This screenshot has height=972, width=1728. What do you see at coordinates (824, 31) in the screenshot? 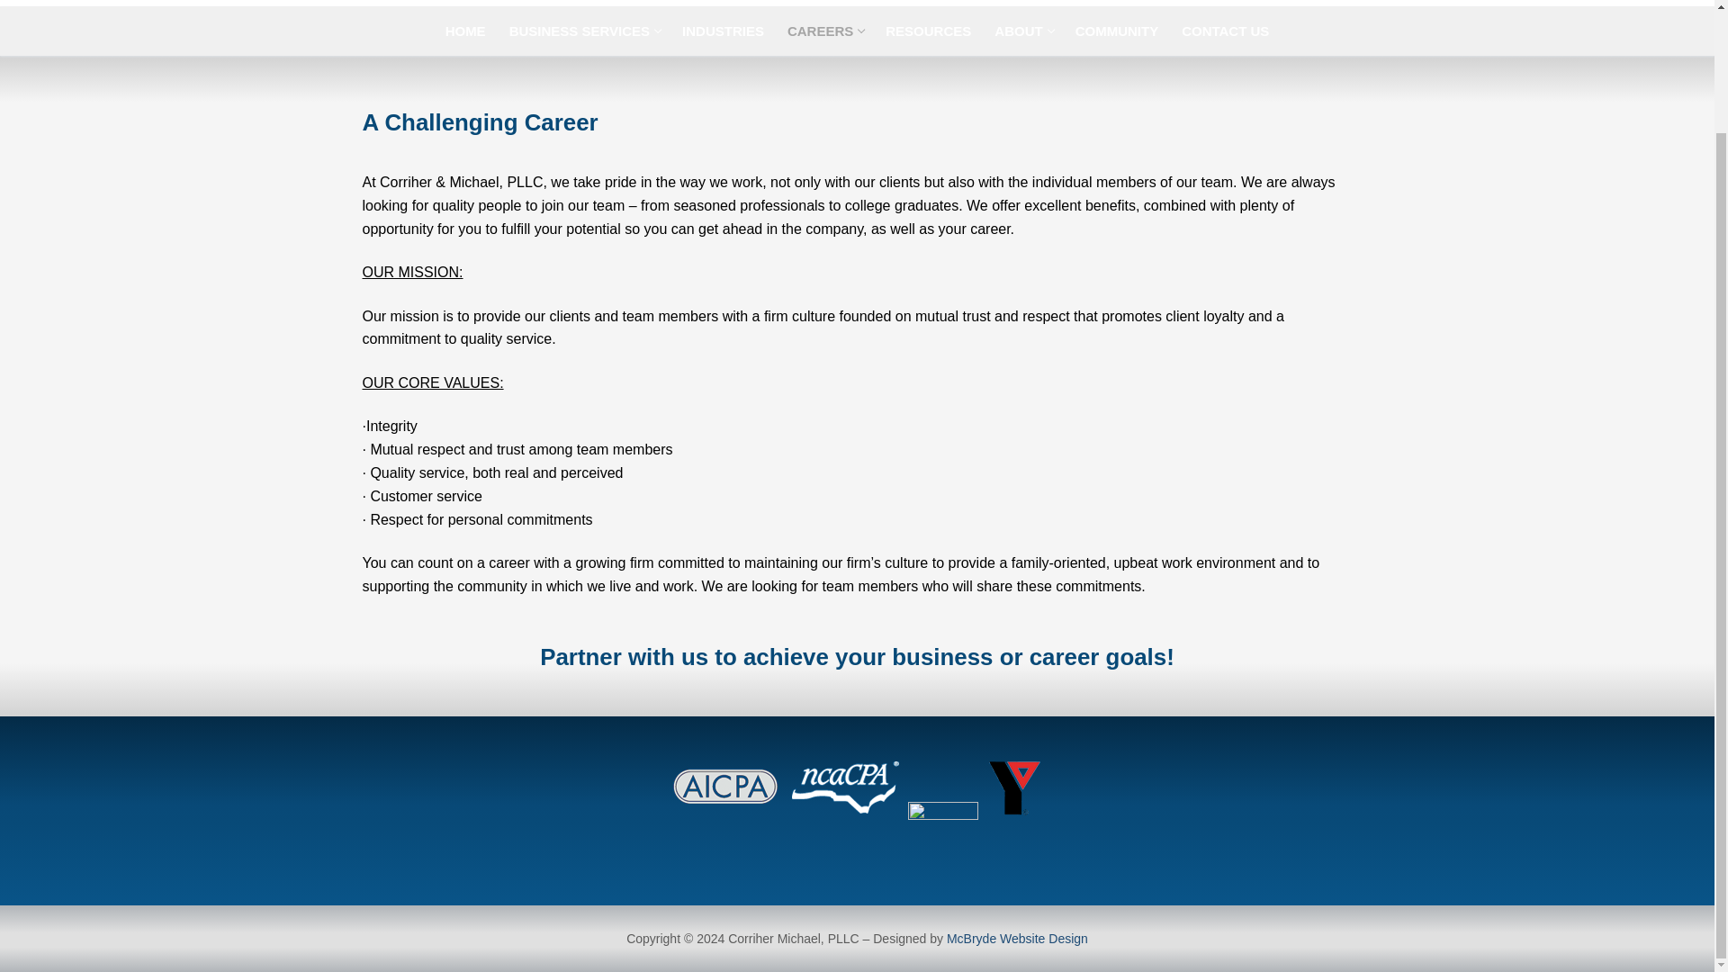
I see `COMMUNITY` at bounding box center [824, 31].